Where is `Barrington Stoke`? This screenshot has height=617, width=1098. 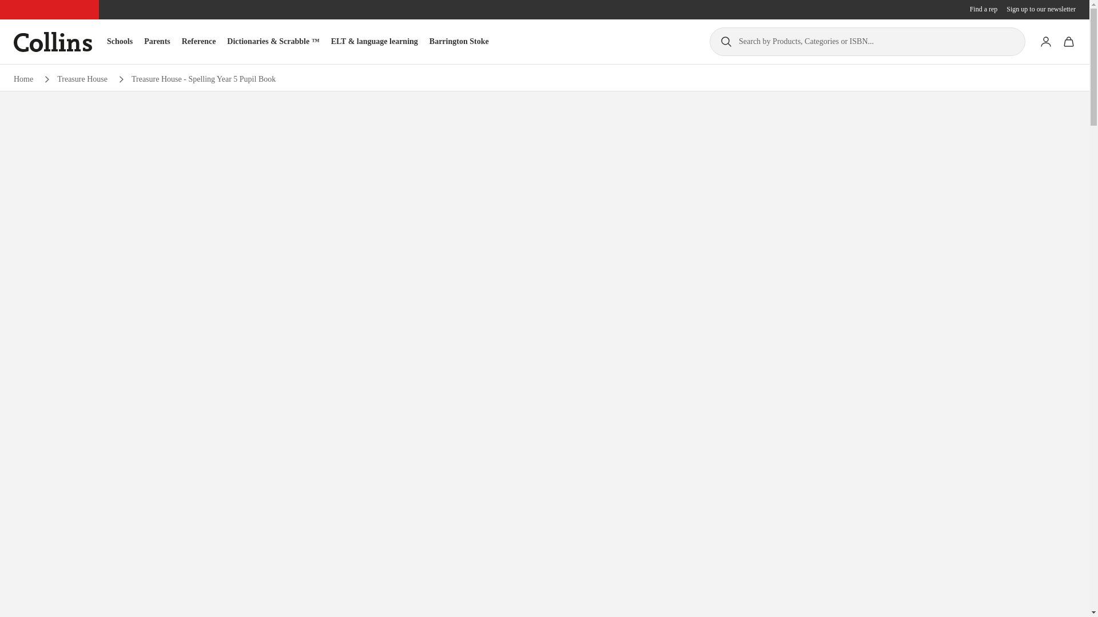 Barrington Stoke is located at coordinates (459, 41).